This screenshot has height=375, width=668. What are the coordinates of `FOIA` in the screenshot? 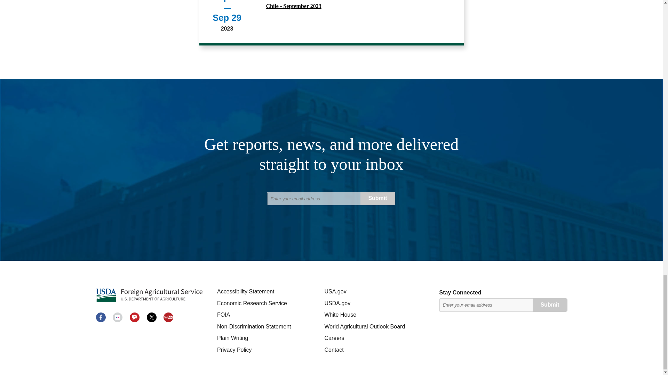 It's located at (268, 315).